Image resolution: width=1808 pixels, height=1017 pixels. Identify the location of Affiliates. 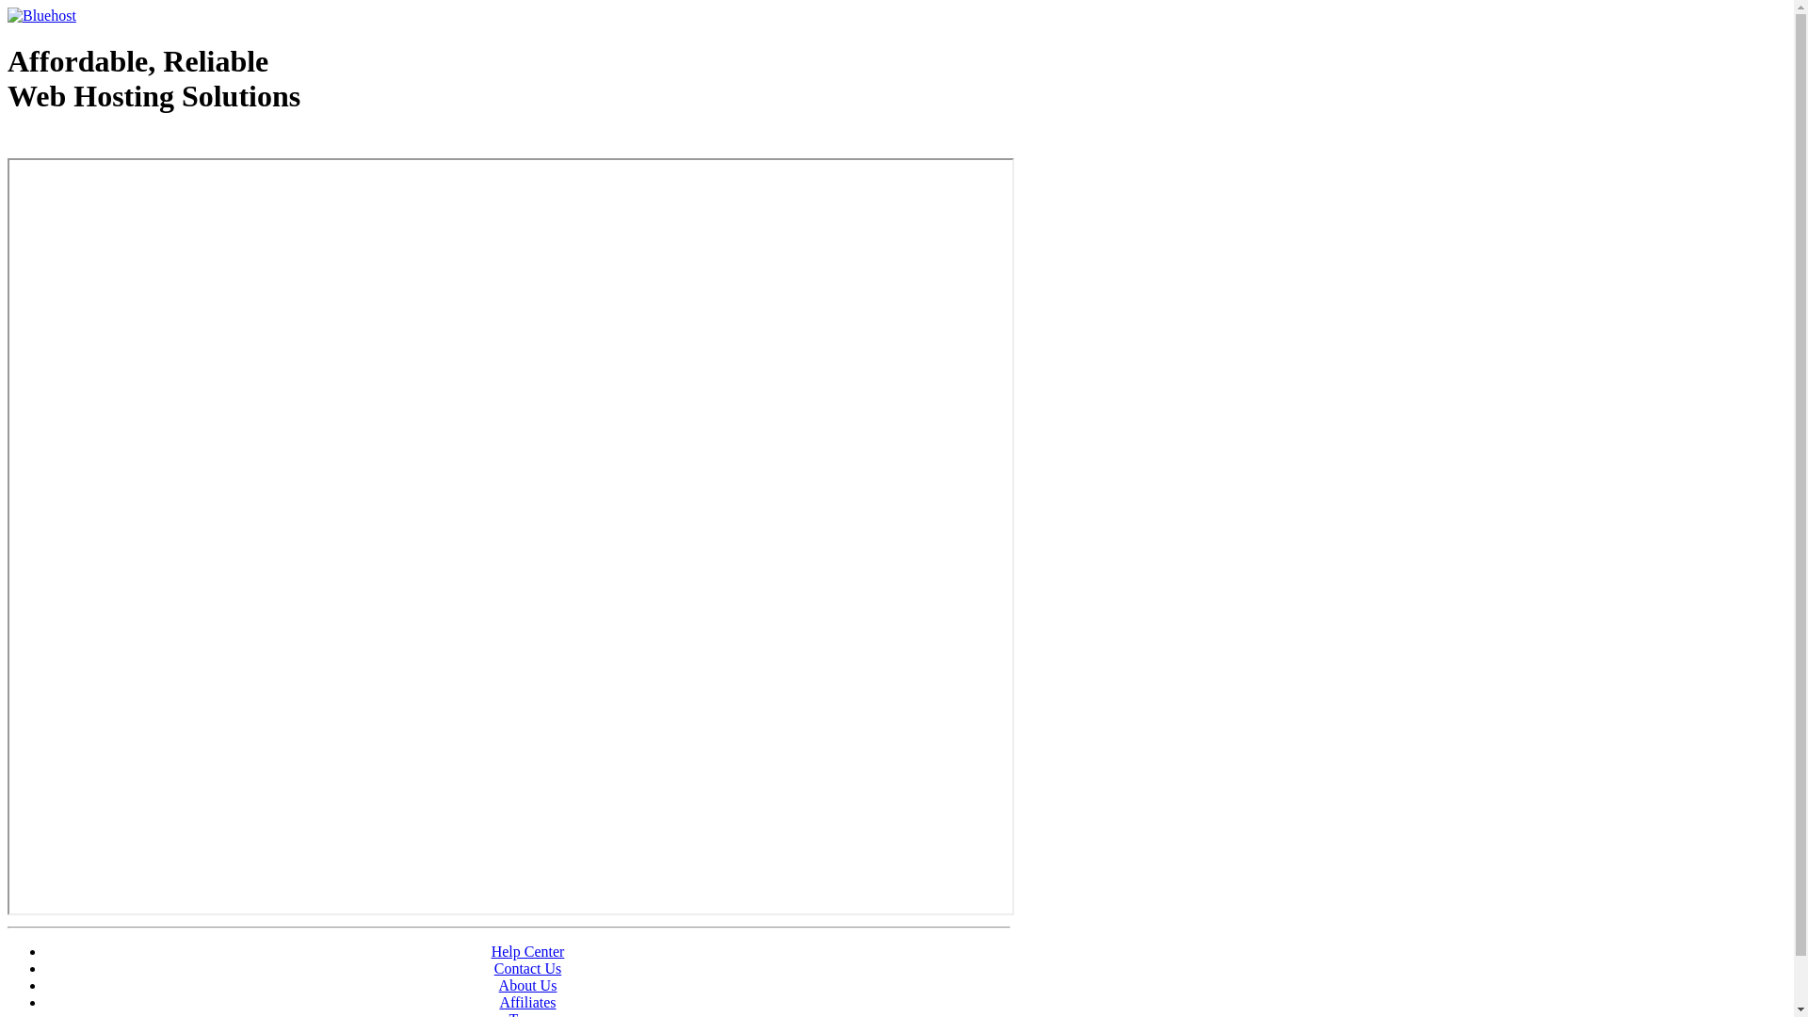
(527, 1002).